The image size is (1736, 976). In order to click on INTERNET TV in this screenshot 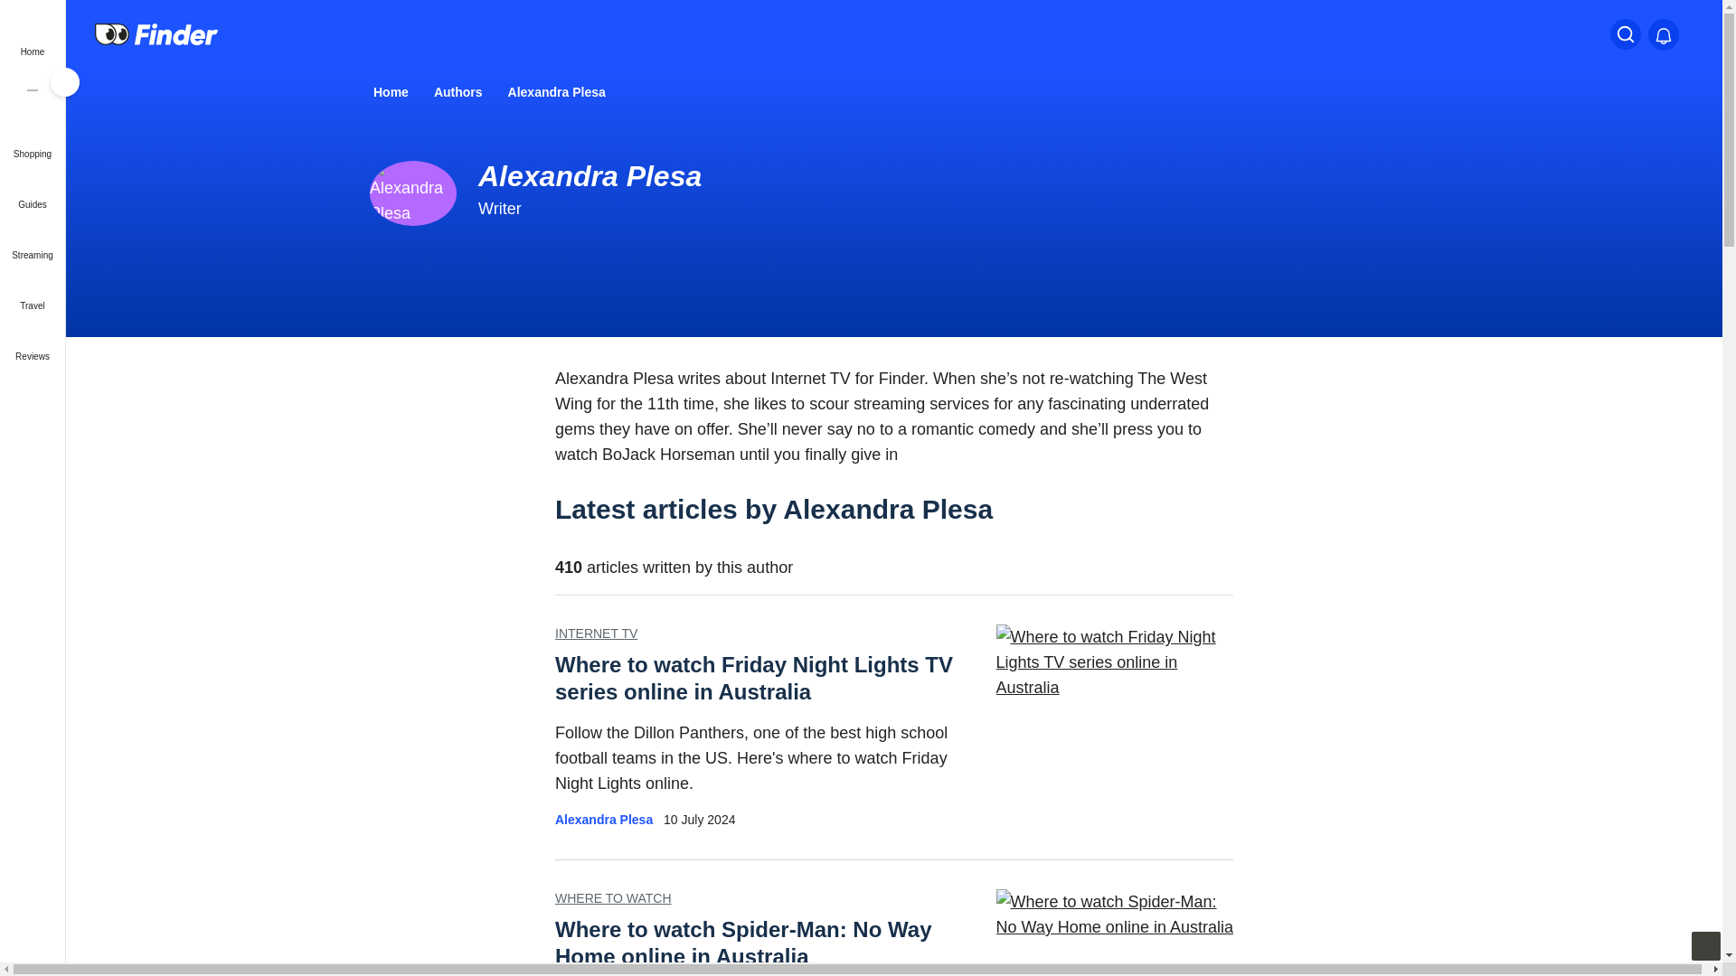, I will do `click(596, 633)`.